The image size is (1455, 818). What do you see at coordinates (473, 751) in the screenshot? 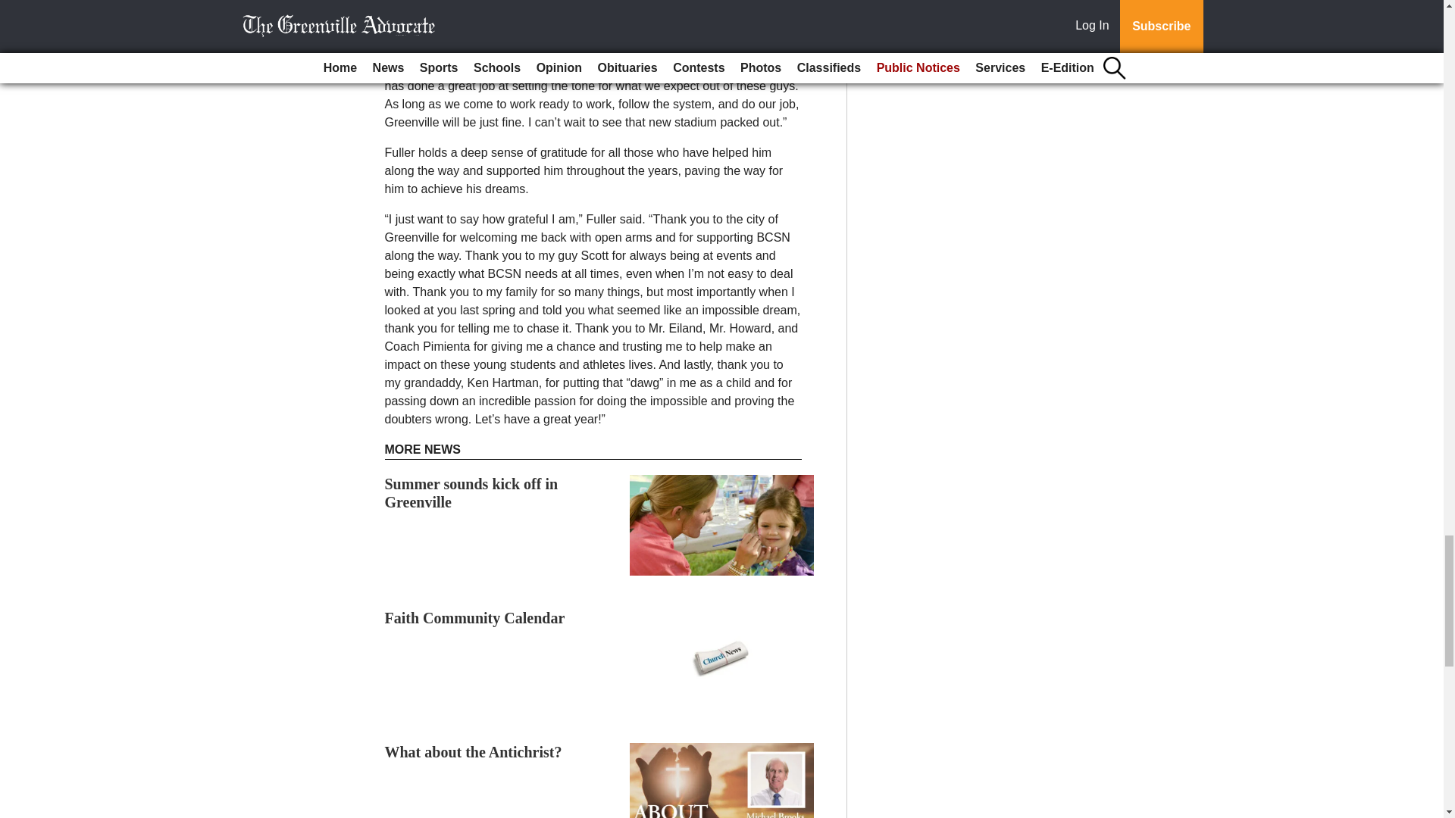
I see `What about the Antichrist?` at bounding box center [473, 751].